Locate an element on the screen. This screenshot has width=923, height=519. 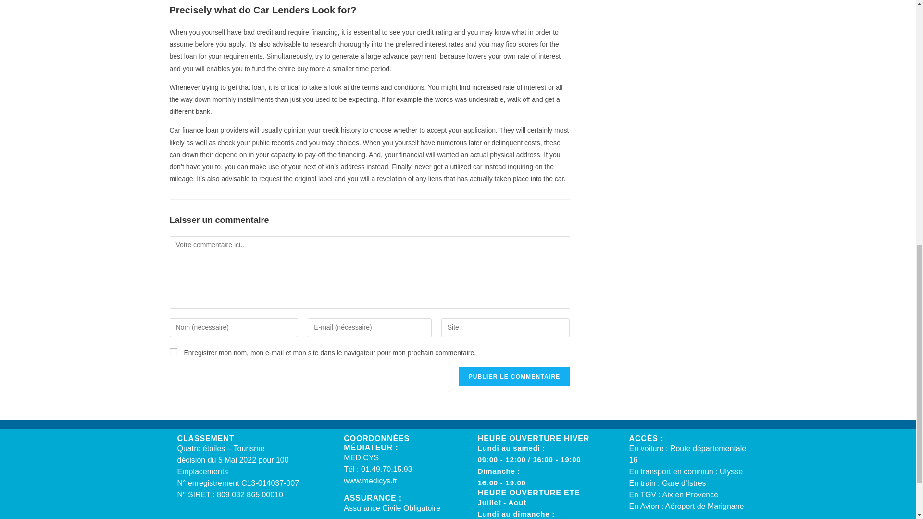
Publier le commentaire is located at coordinates (514, 376).